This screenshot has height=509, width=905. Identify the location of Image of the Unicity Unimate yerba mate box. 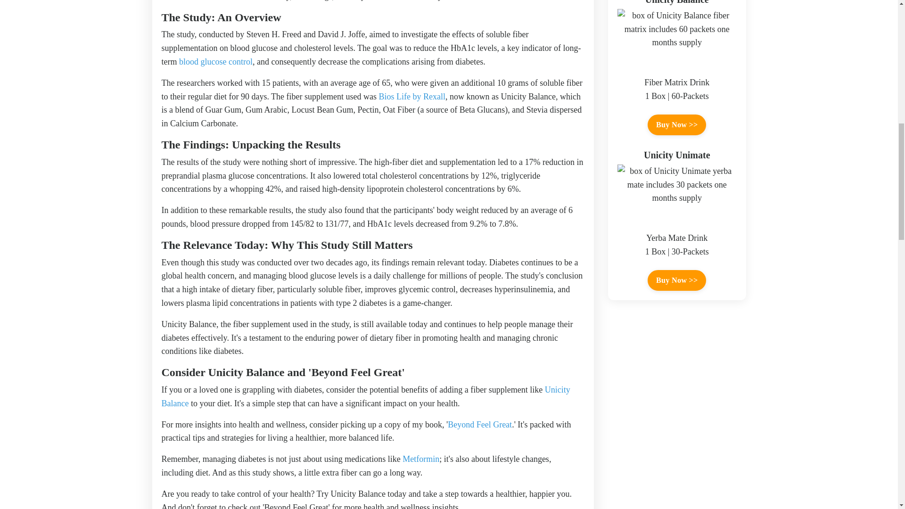
(677, 194).